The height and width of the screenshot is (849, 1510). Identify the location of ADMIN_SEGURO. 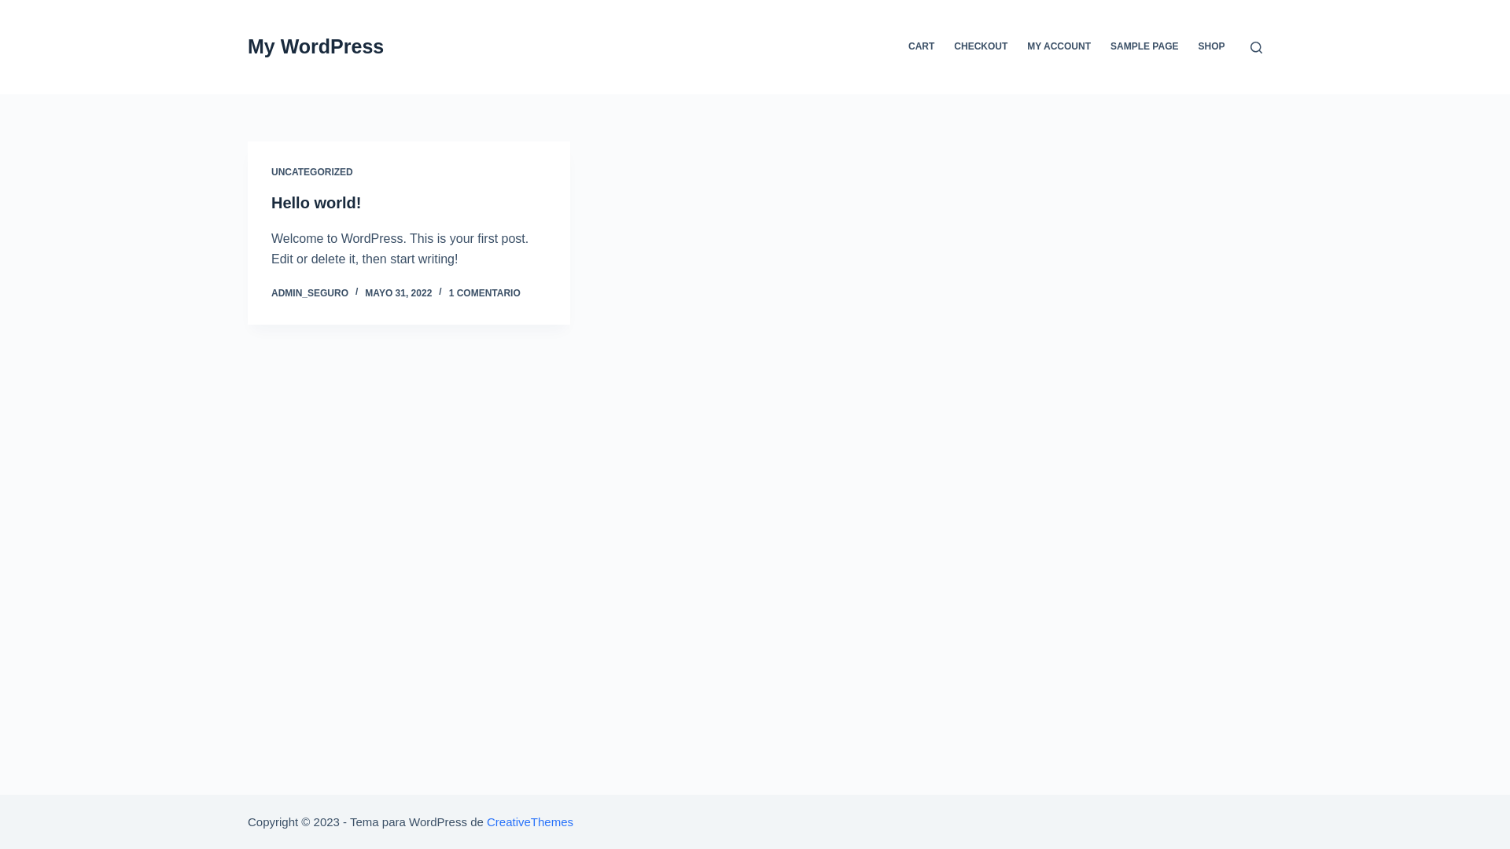
(310, 293).